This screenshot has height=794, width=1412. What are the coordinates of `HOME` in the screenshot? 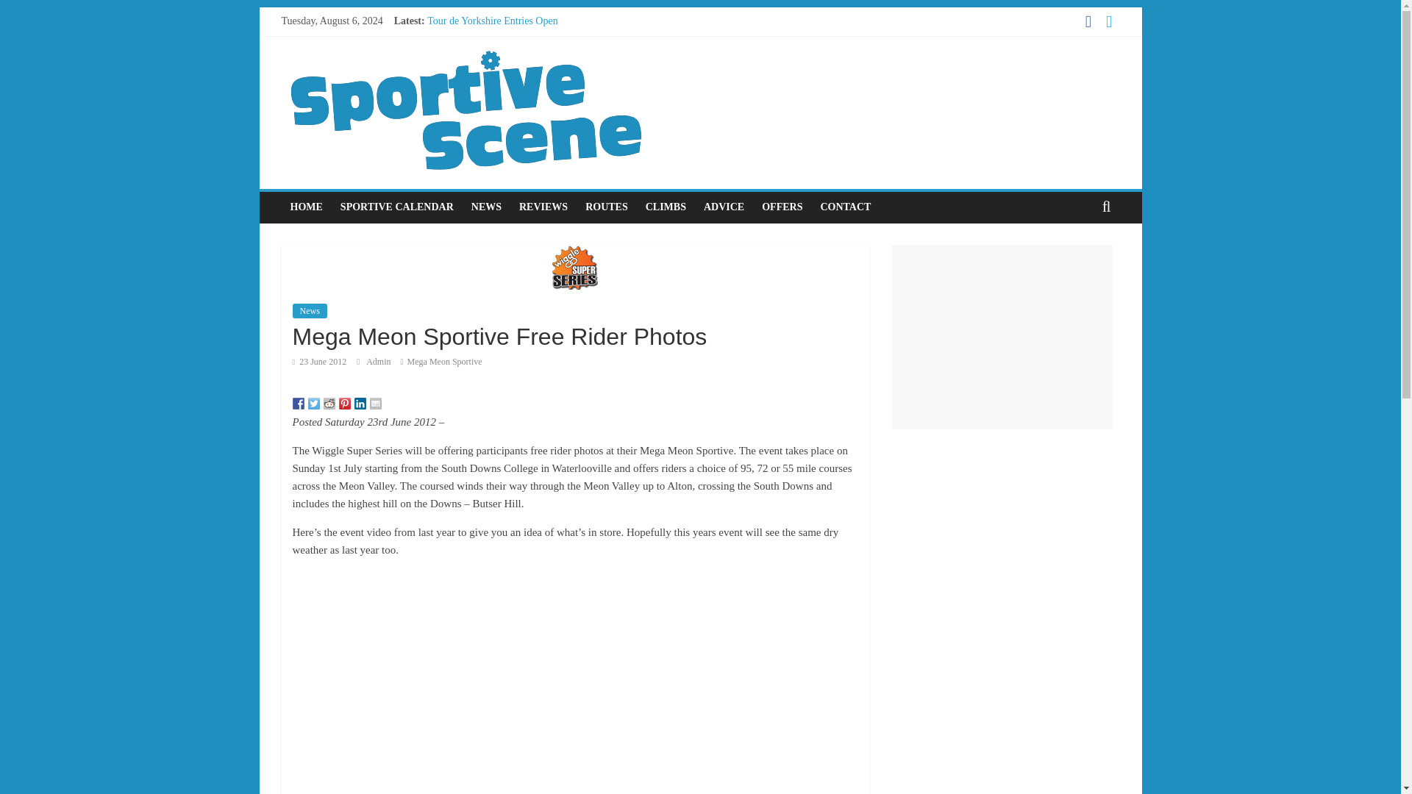 It's located at (306, 207).